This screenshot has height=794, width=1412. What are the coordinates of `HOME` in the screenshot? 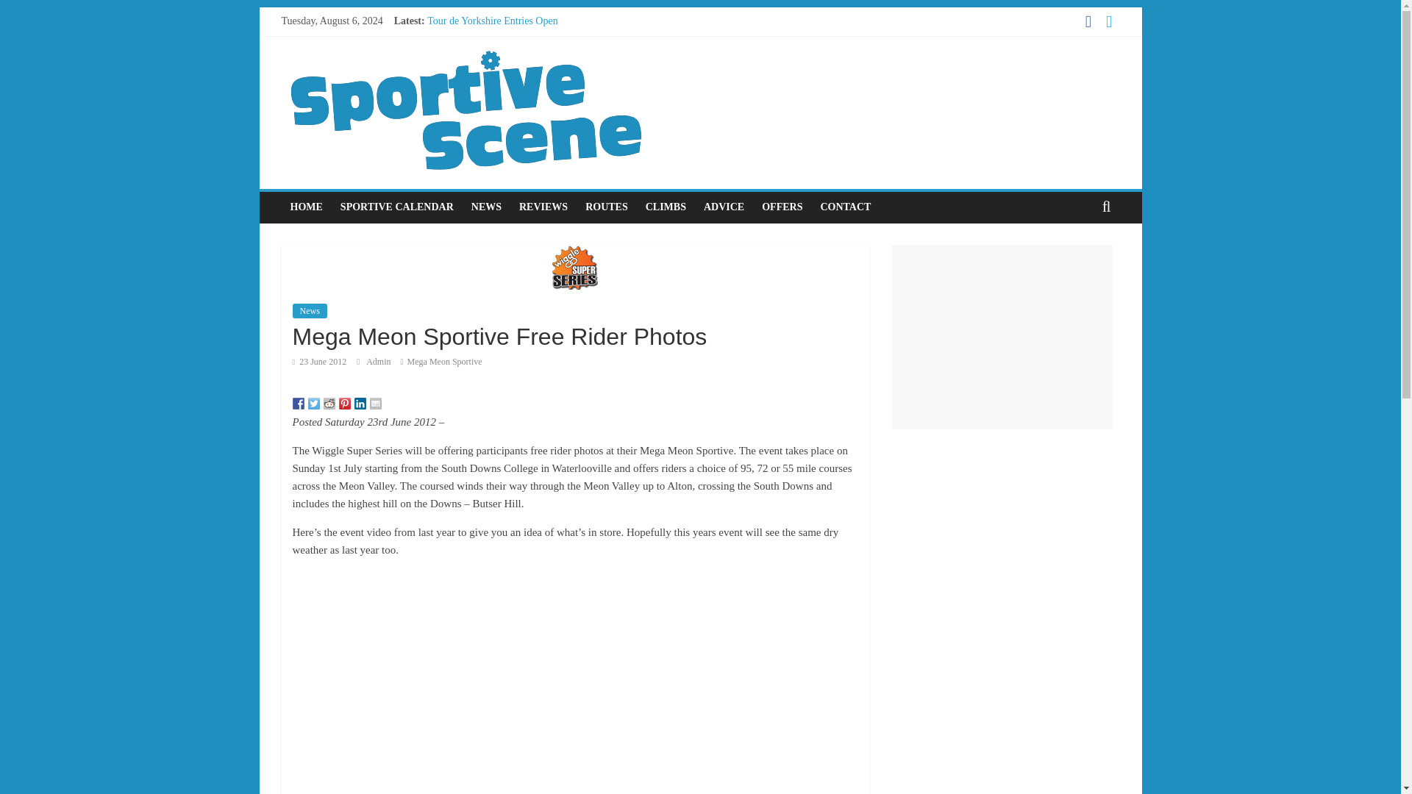 It's located at (306, 207).